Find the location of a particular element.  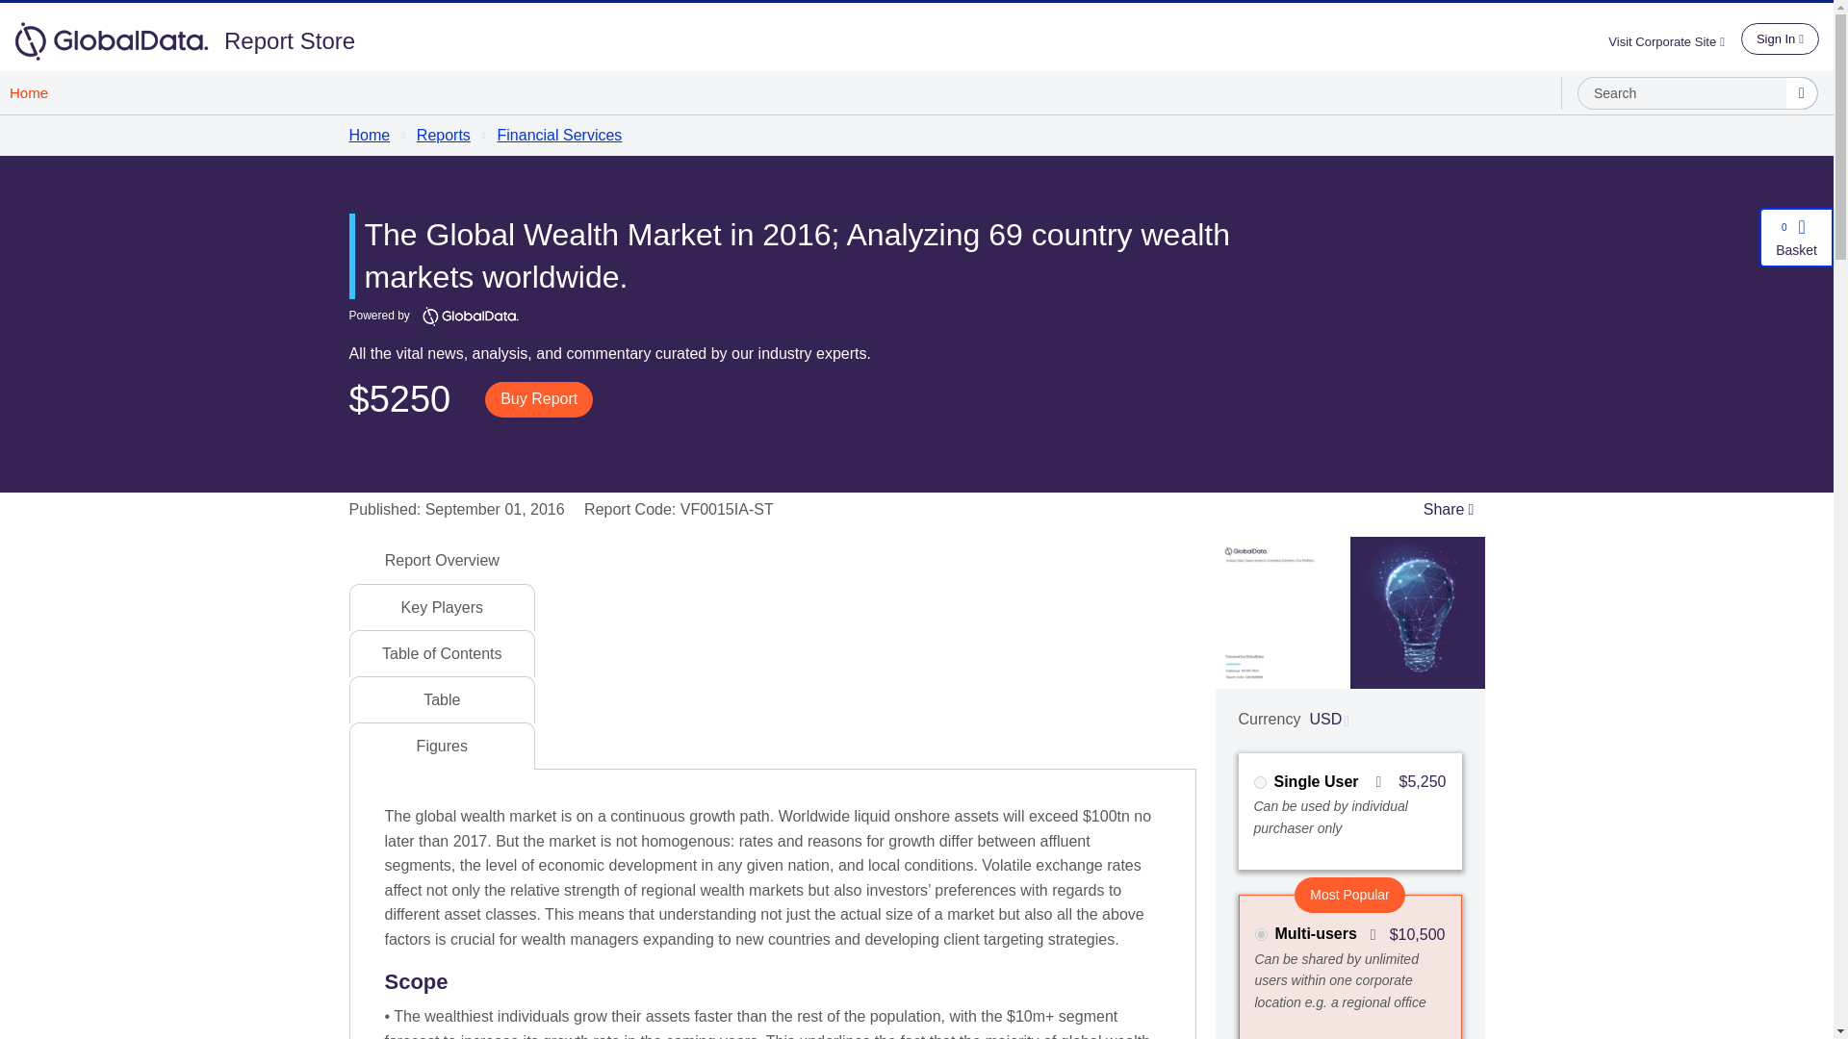

909313 is located at coordinates (1259, 781).